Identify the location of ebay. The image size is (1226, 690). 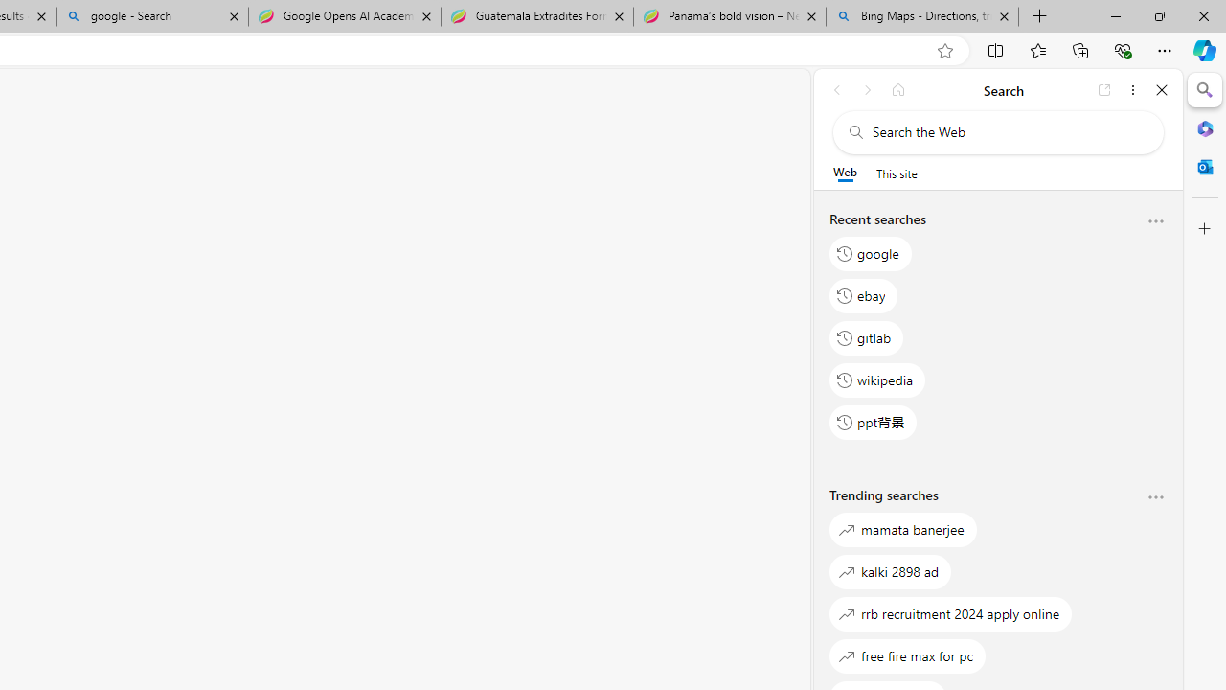
(864, 295).